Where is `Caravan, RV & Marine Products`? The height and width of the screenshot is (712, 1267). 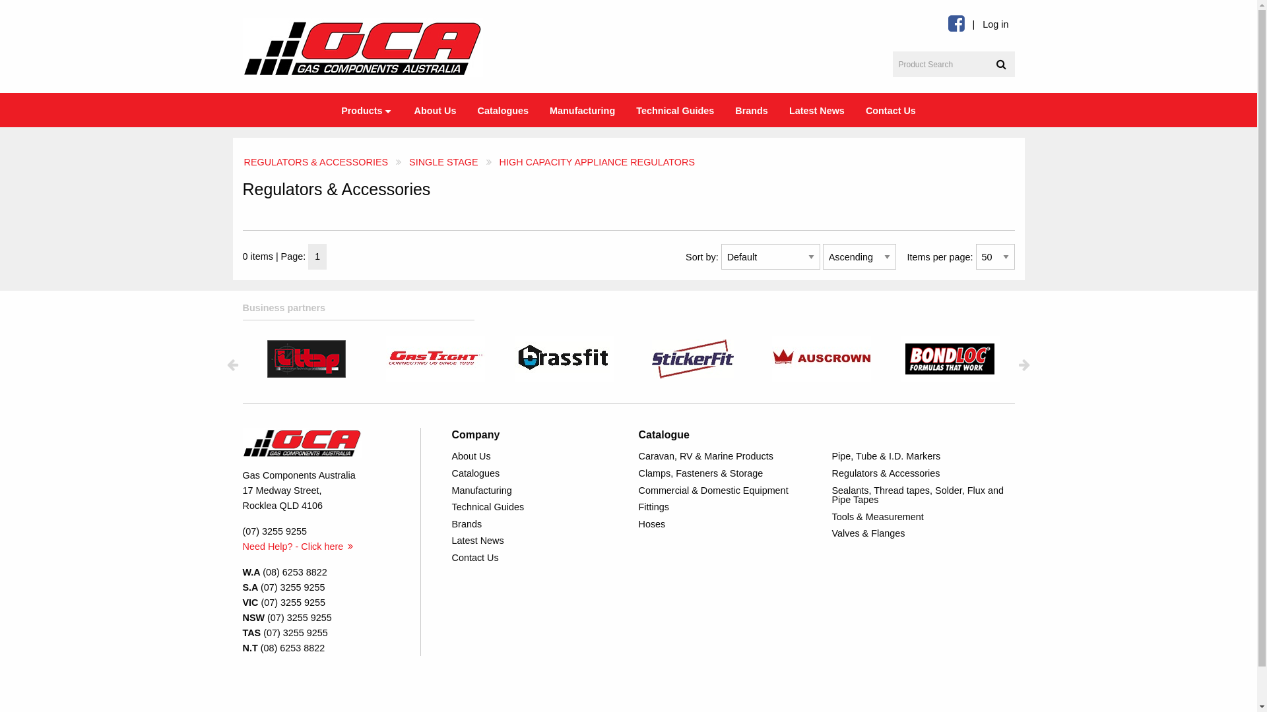
Caravan, RV & Marine Products is located at coordinates (730, 457).